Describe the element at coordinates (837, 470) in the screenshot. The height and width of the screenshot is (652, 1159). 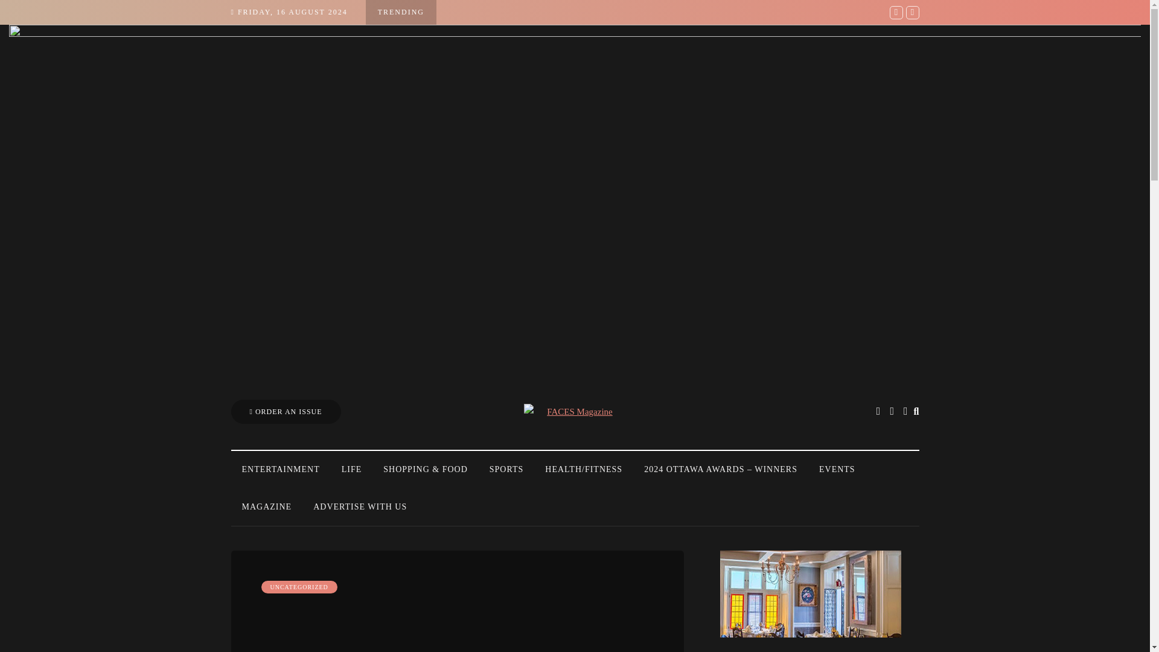
I see `EVENTS` at that location.